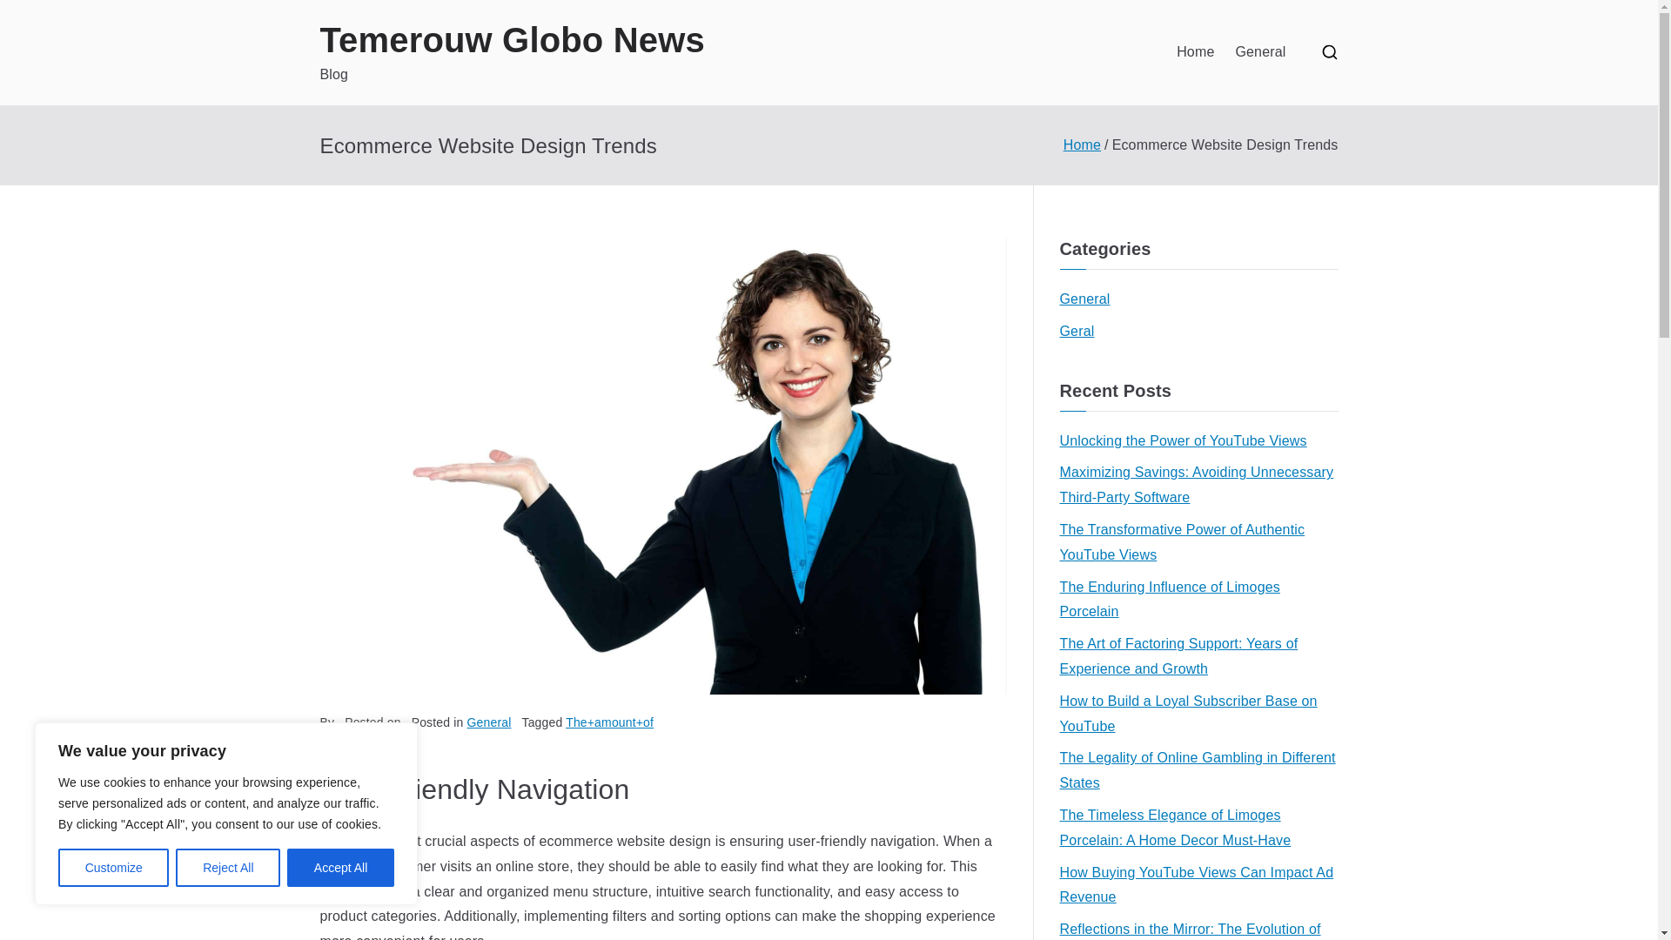 This screenshot has height=940, width=1671. Describe the element at coordinates (489, 722) in the screenshot. I see `General` at that location.